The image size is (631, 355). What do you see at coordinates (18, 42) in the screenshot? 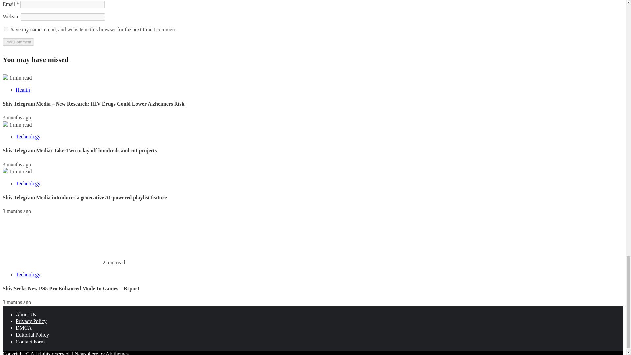
I see `Post Comment` at bounding box center [18, 42].